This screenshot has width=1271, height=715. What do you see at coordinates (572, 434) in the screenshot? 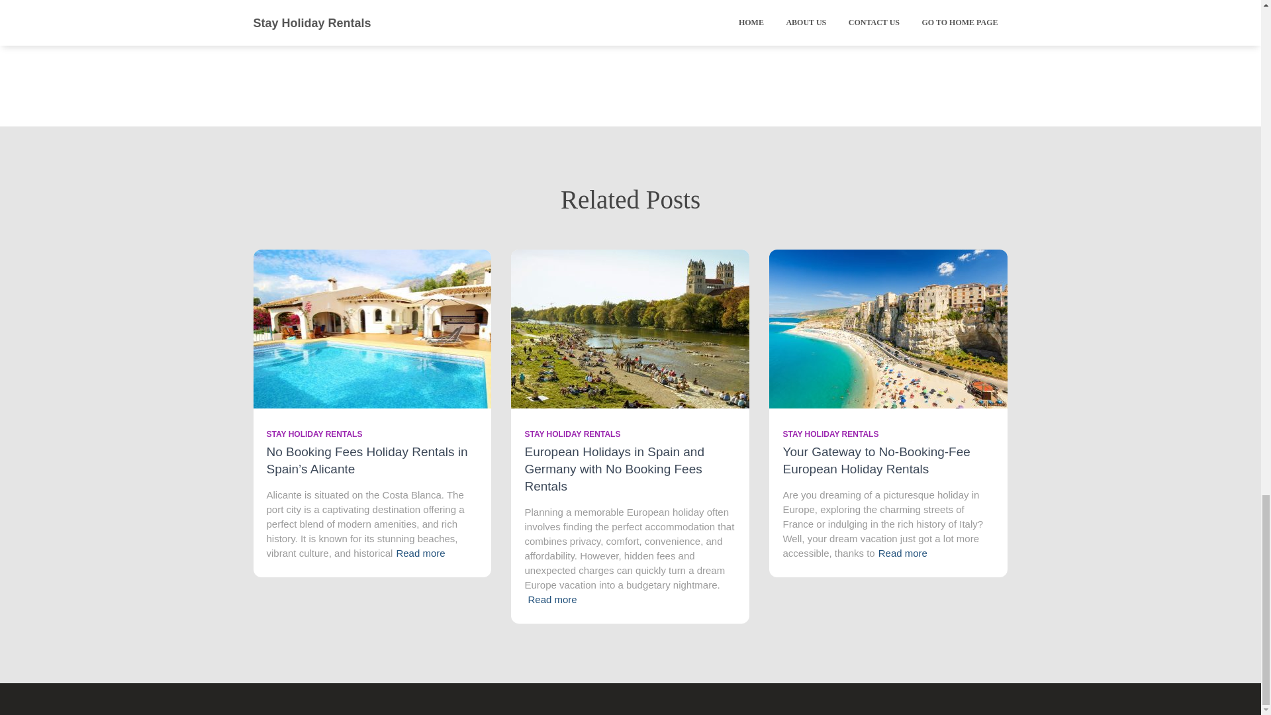
I see `View all posts in Stay Holiday Rentals` at bounding box center [572, 434].